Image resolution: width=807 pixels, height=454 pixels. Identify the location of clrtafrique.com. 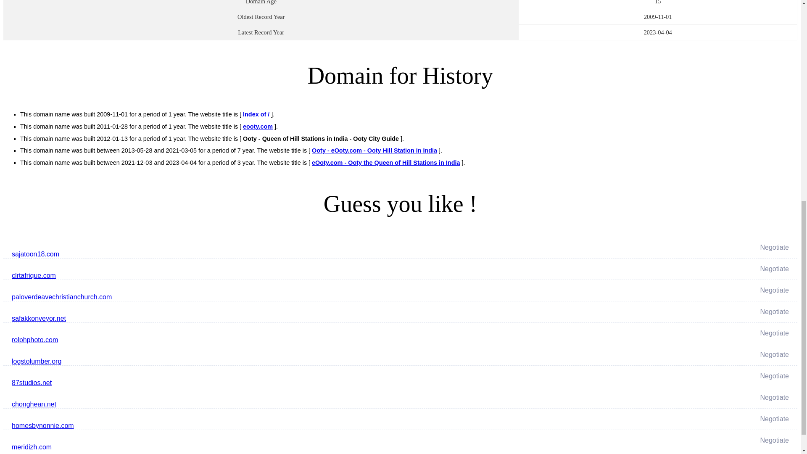
(268, 275).